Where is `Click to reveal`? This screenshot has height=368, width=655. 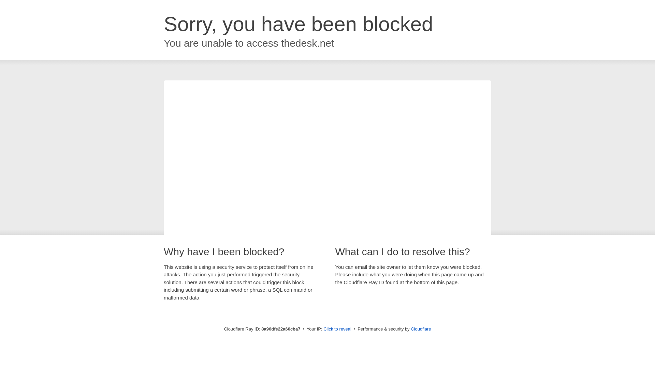 Click to reveal is located at coordinates (337, 329).